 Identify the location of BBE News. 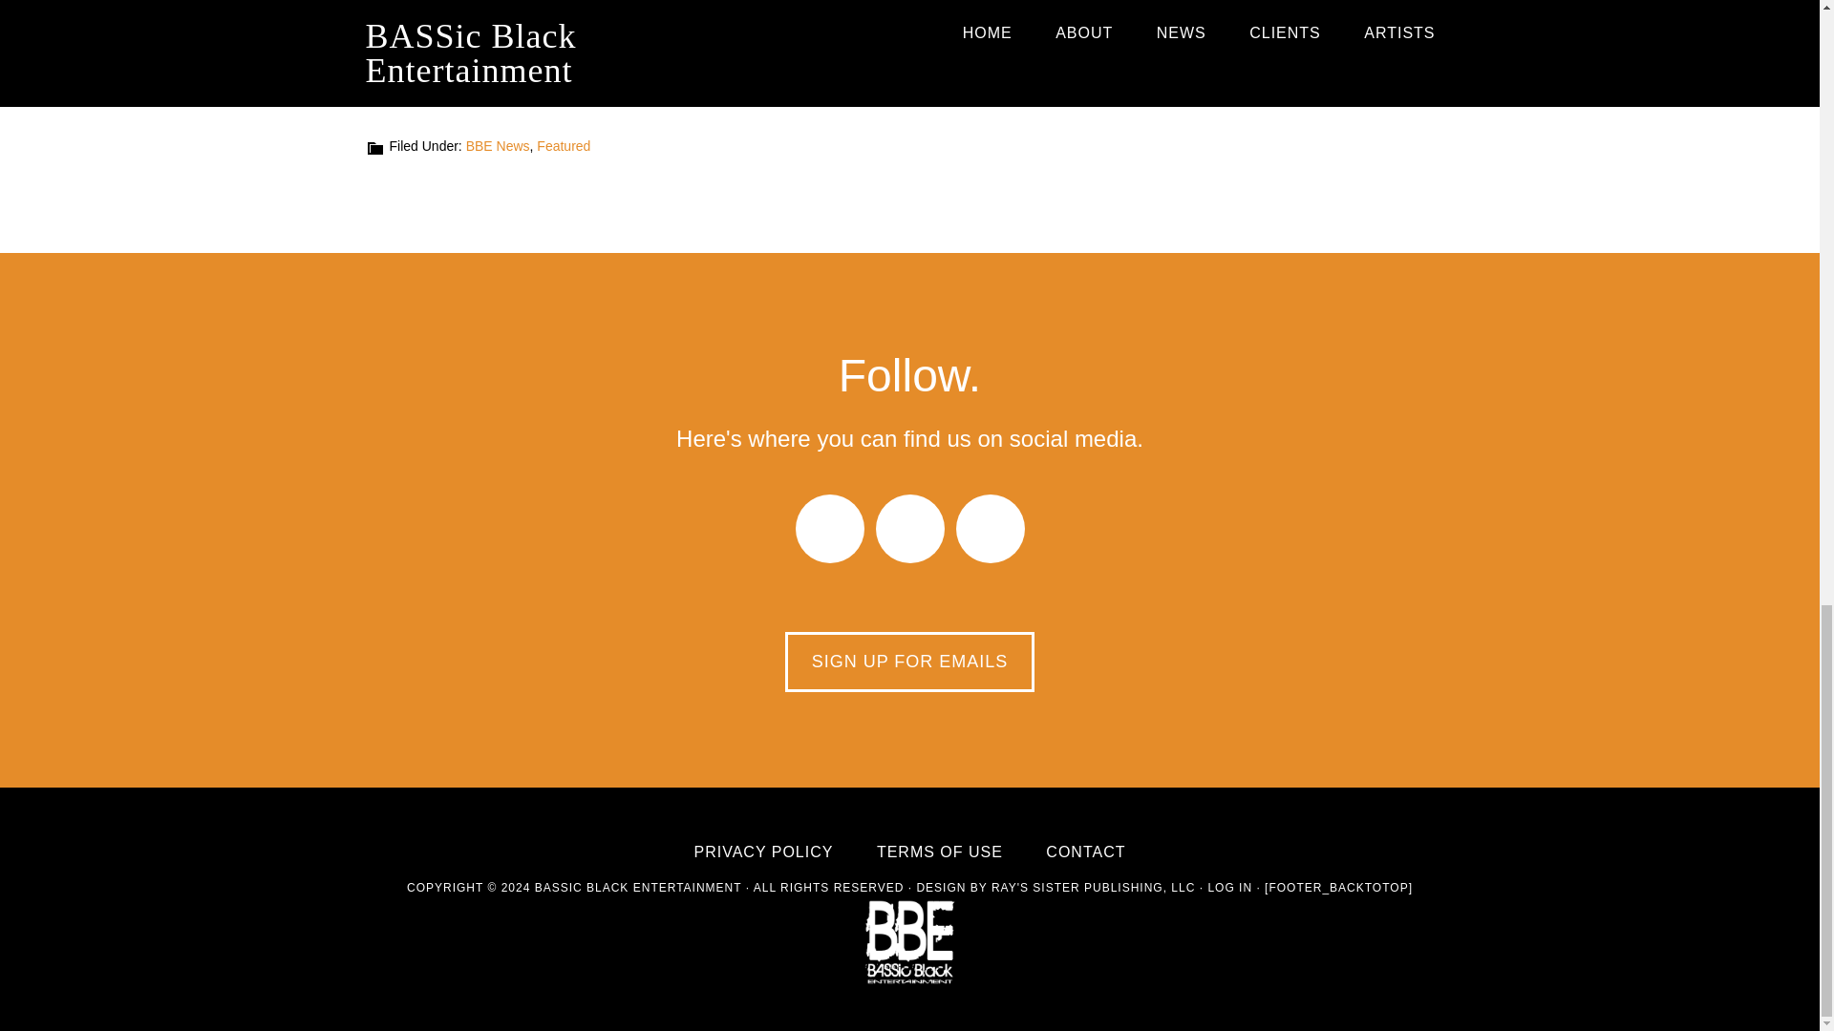
(497, 145).